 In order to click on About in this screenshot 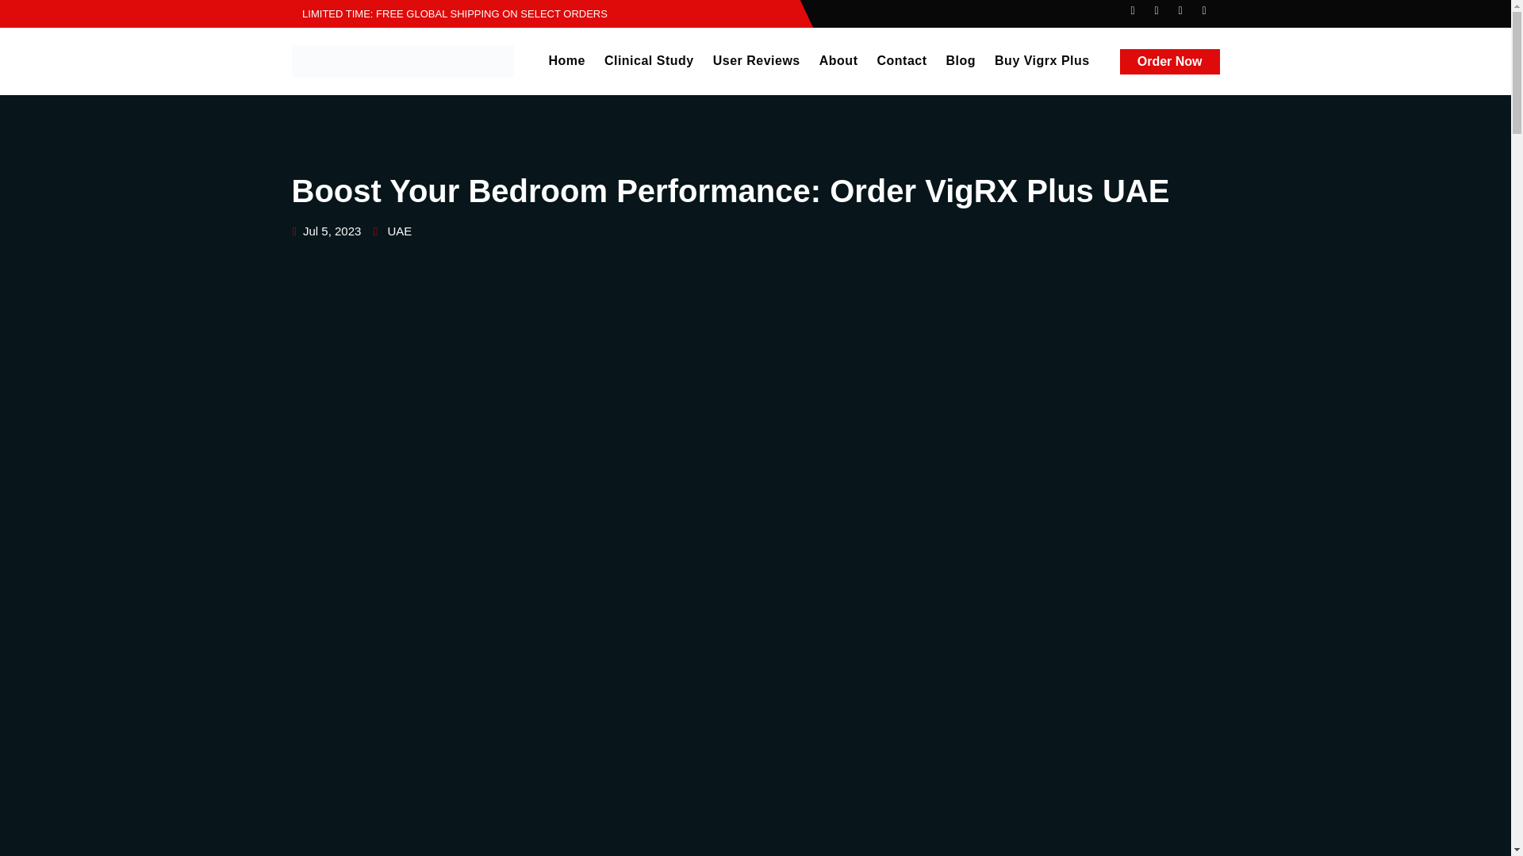, I will do `click(839, 60)`.